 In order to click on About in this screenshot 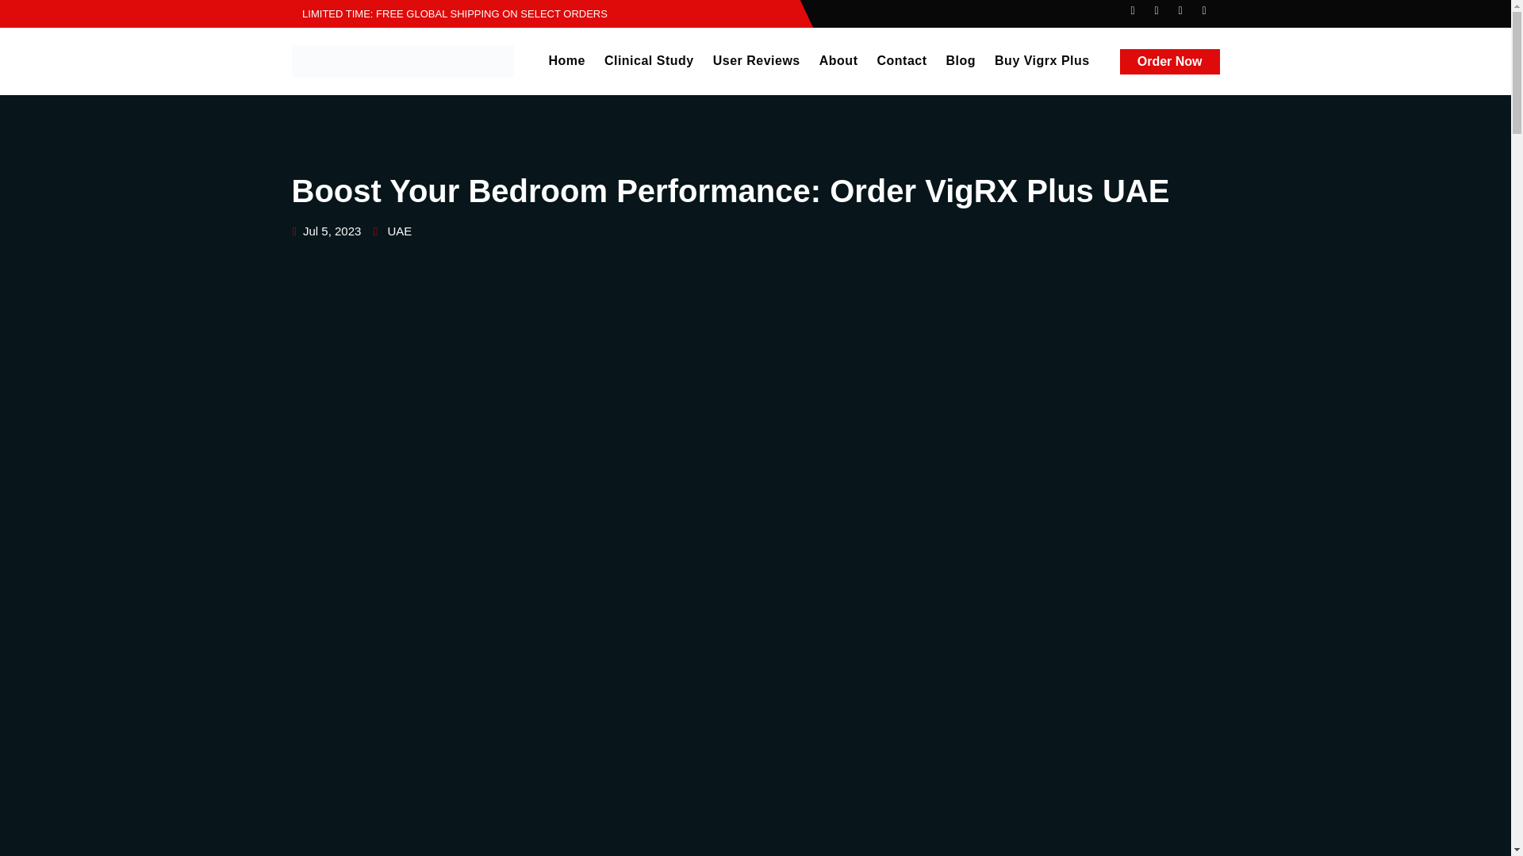, I will do `click(839, 60)`.